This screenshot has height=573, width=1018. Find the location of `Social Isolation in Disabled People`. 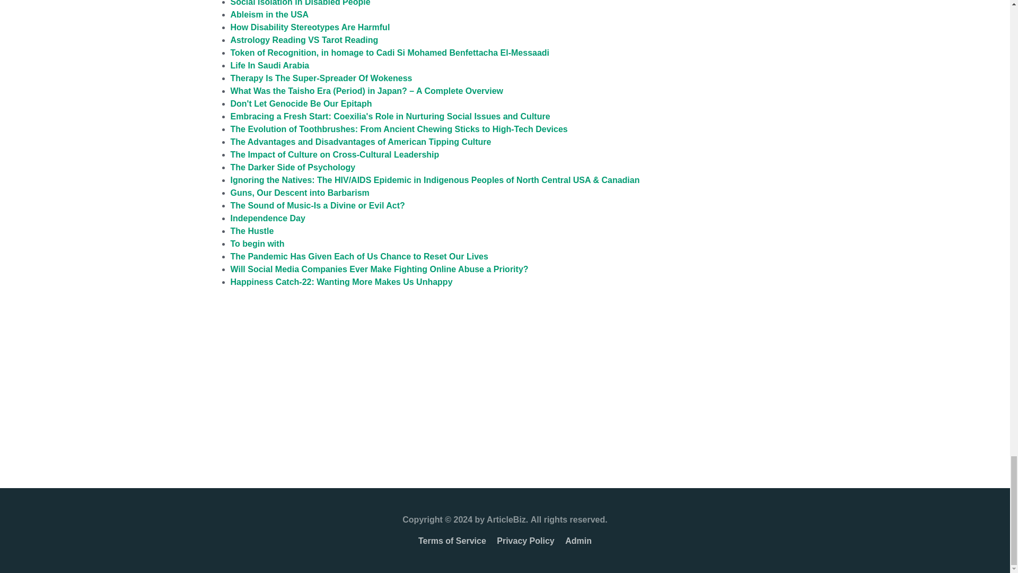

Social Isolation in Disabled People is located at coordinates (300, 3).